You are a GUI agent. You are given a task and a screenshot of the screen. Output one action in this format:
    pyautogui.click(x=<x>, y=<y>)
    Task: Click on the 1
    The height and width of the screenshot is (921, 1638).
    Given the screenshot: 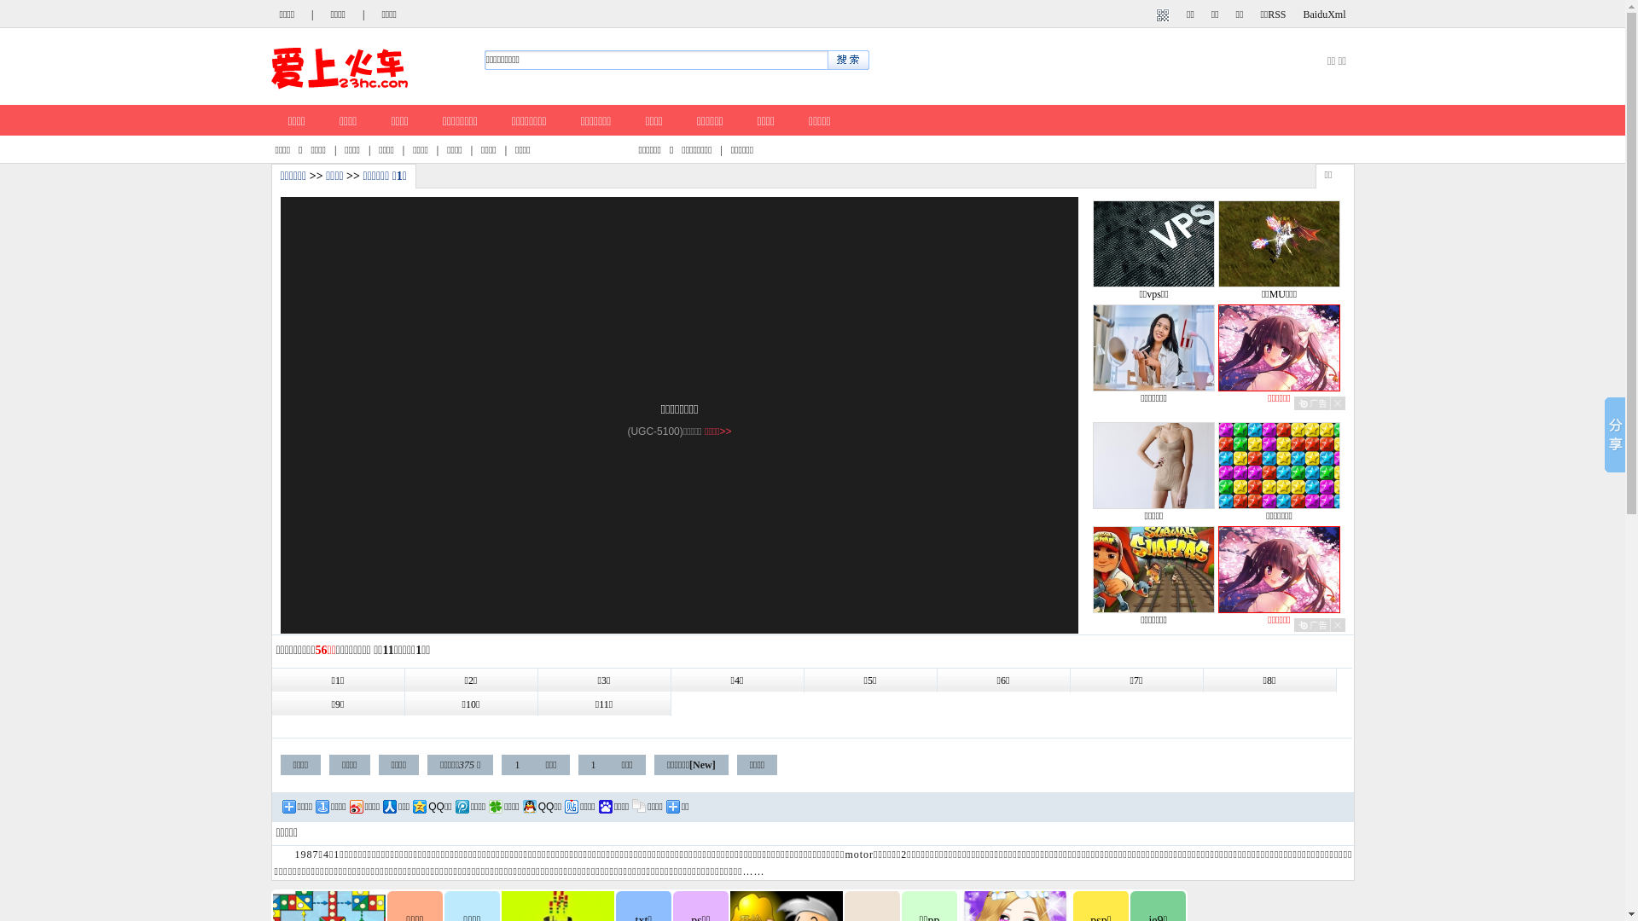 What is the action you would take?
    pyautogui.click(x=517, y=765)
    